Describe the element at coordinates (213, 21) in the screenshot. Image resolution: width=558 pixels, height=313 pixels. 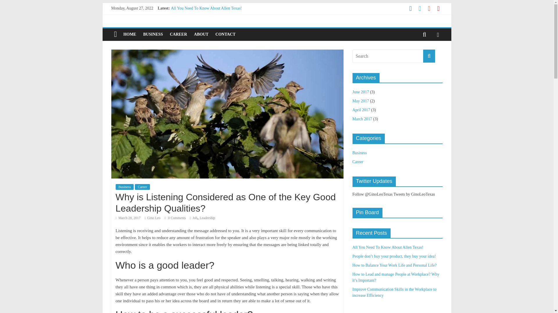
I see `How to Balance Your Work Life and Personal Life?` at that location.